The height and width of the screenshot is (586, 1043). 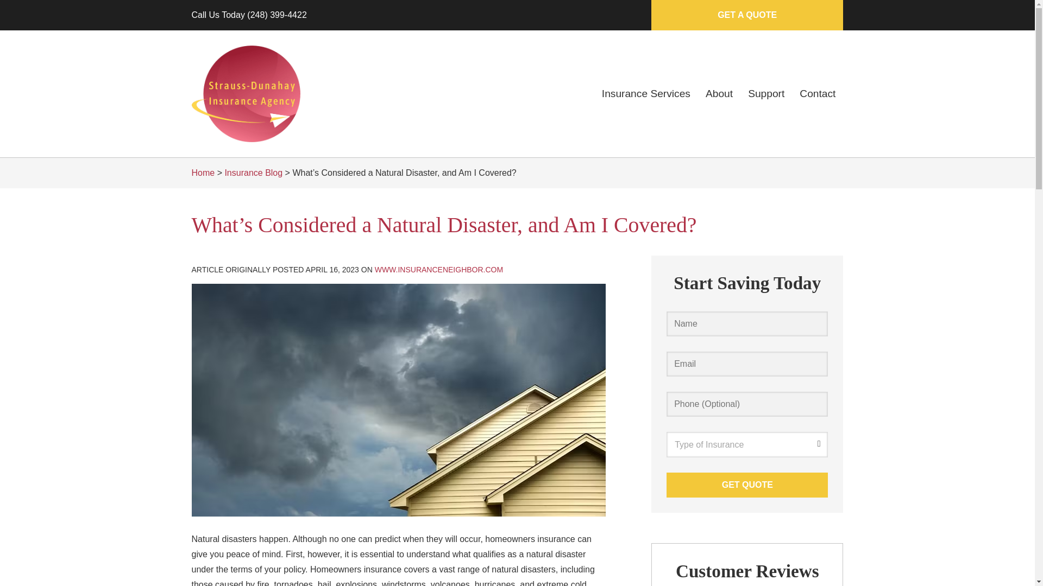 I want to click on Get Quote, so click(x=747, y=484).